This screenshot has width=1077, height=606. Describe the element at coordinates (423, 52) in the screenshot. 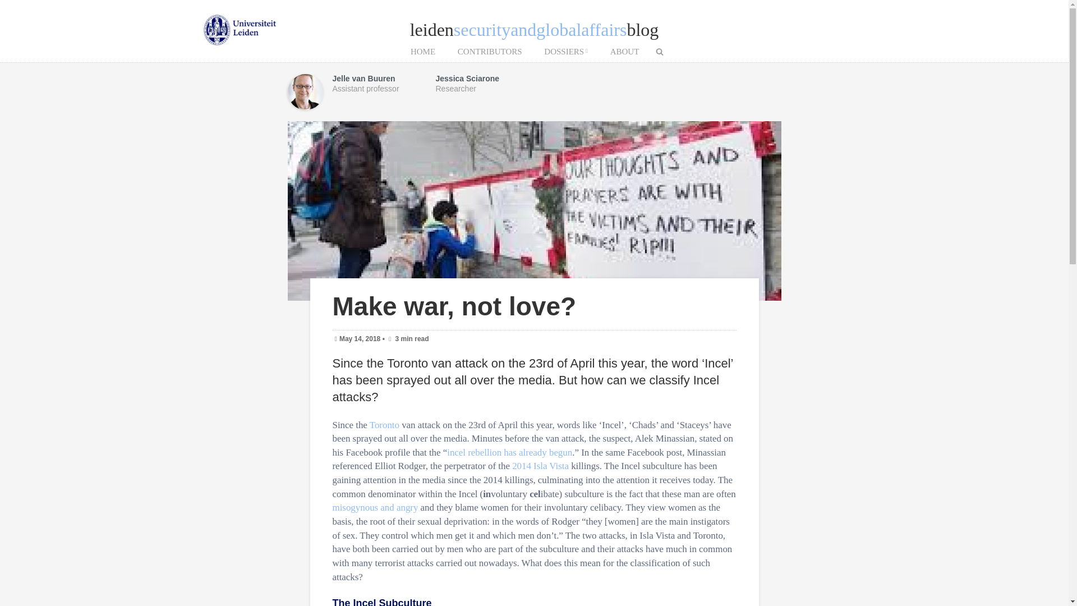

I see `HOME` at that location.